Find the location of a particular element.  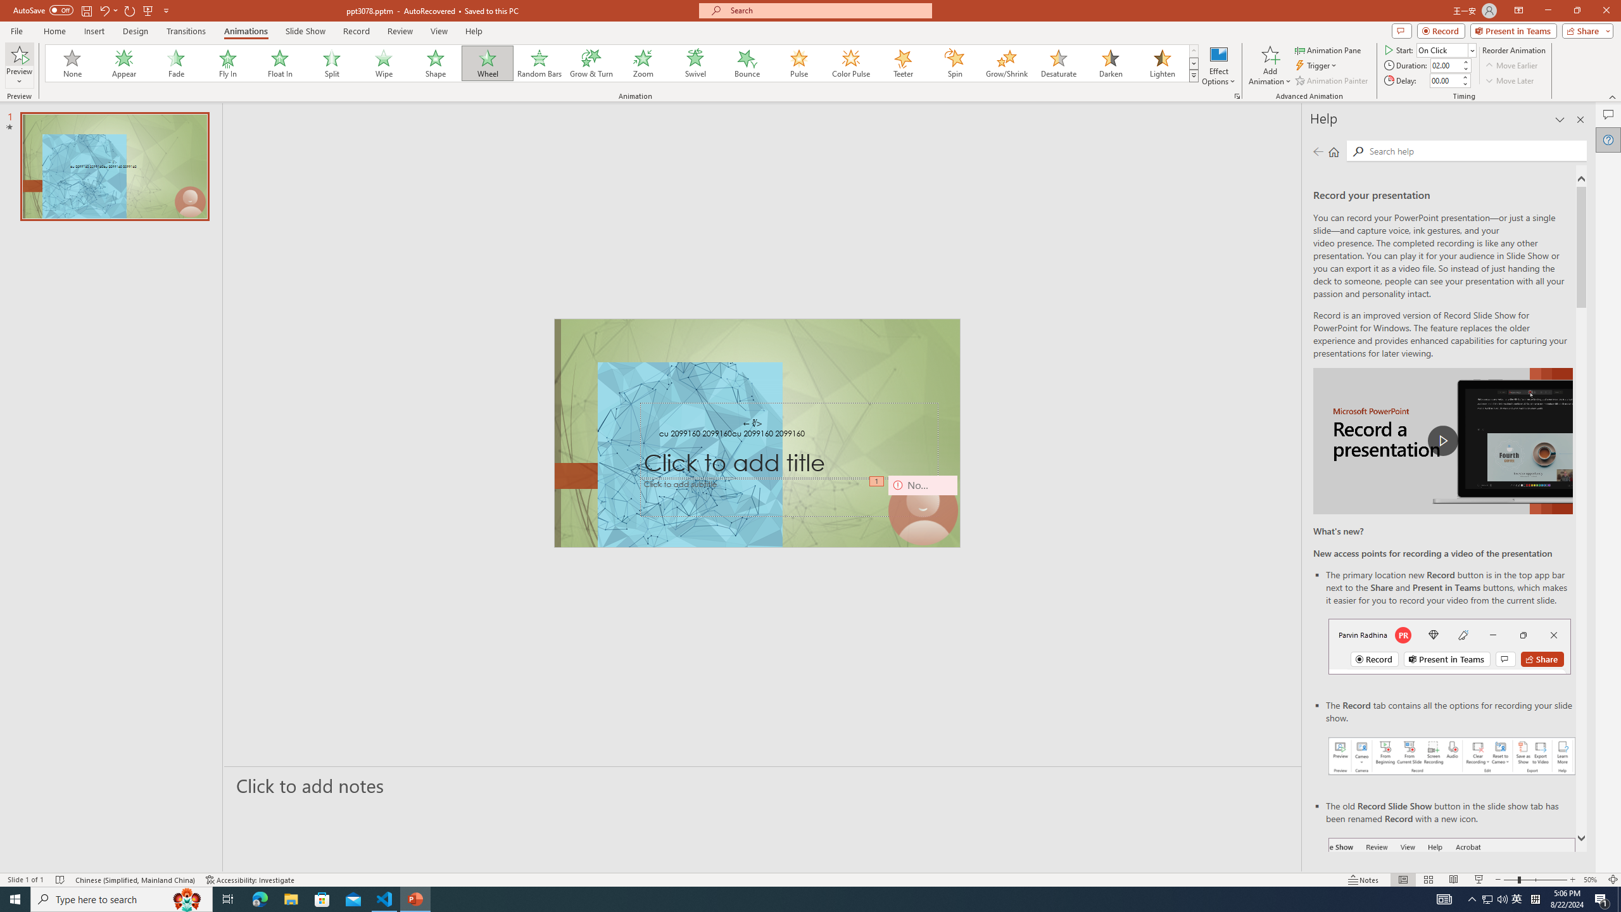

Add Animation is located at coordinates (1270, 65).